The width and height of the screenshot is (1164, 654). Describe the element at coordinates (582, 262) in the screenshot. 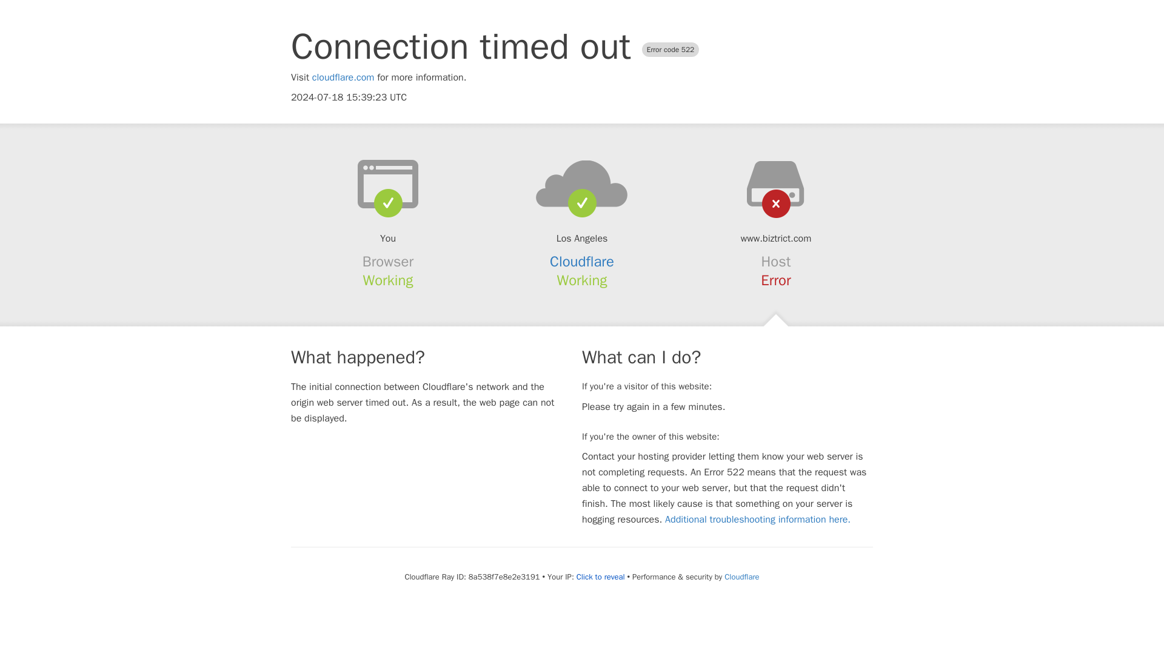

I see `Cloudflare` at that location.